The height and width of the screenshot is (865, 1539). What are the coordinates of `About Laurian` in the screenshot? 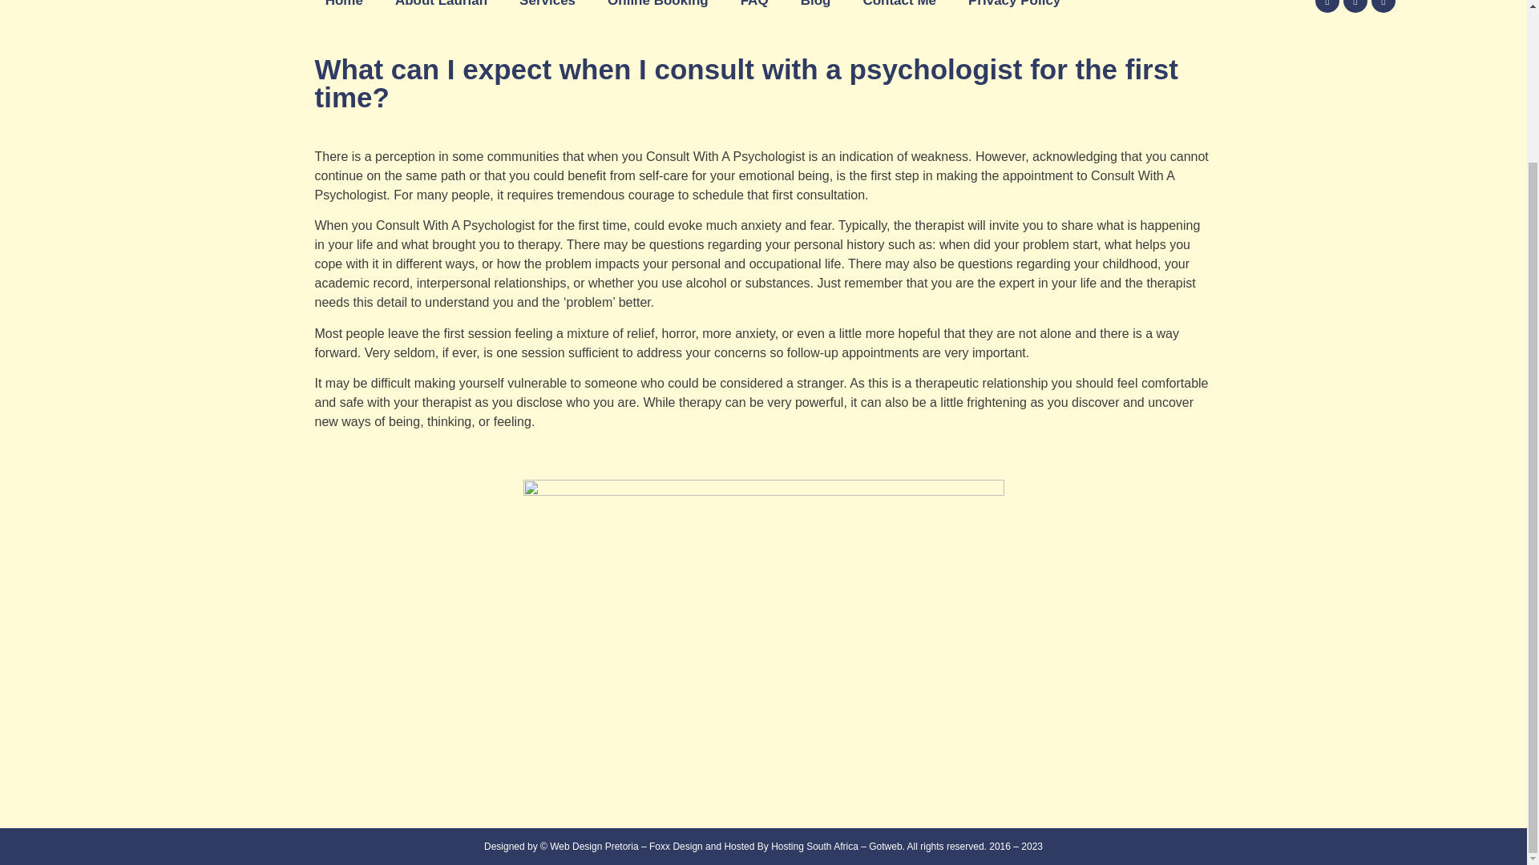 It's located at (441, 10).